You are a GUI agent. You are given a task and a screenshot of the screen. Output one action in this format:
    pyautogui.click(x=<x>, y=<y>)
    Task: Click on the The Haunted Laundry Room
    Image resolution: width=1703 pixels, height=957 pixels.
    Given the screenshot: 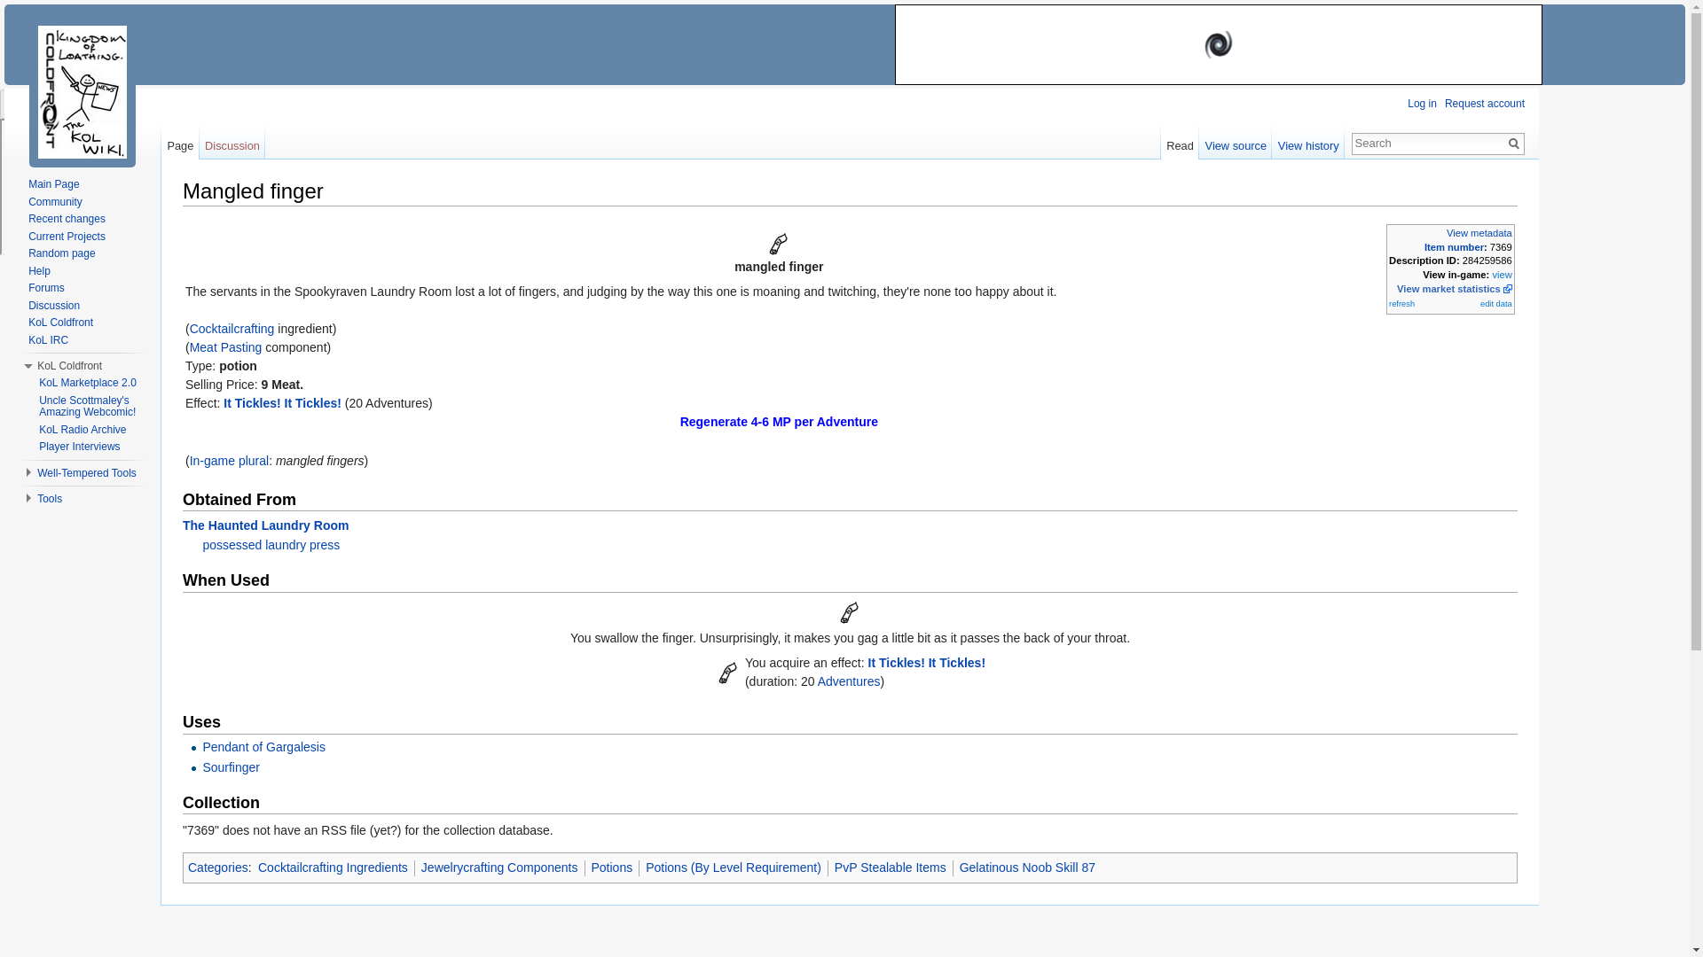 What is the action you would take?
    pyautogui.click(x=265, y=525)
    